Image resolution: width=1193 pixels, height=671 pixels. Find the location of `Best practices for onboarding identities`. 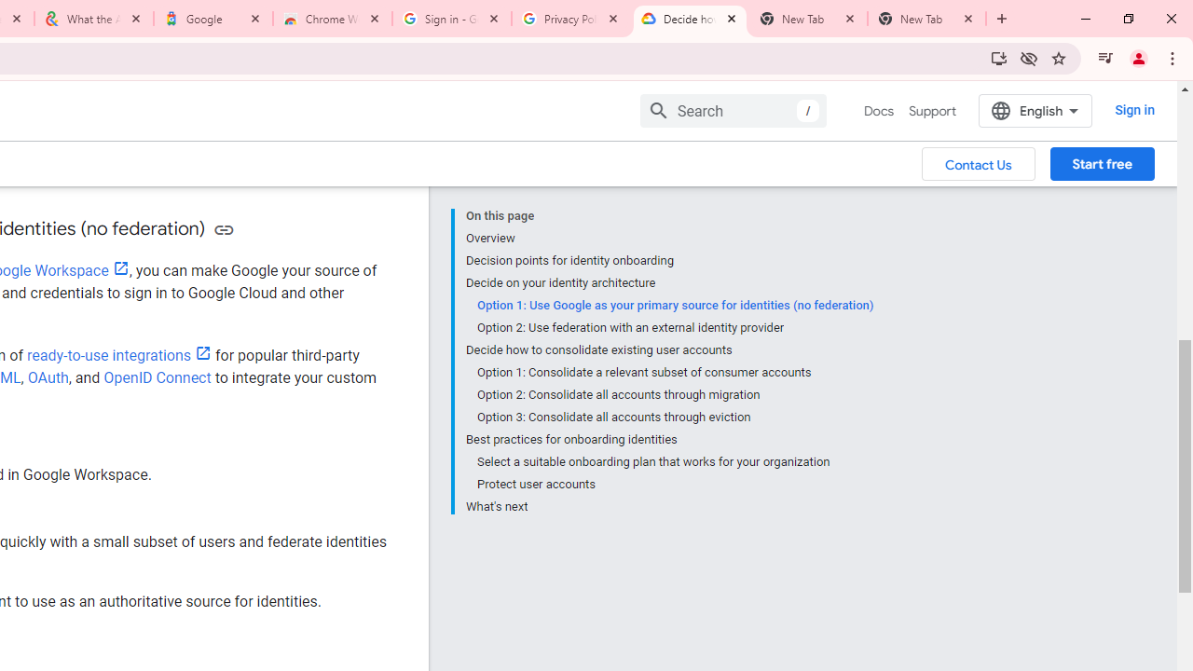

Best practices for onboarding identities is located at coordinates (669, 440).